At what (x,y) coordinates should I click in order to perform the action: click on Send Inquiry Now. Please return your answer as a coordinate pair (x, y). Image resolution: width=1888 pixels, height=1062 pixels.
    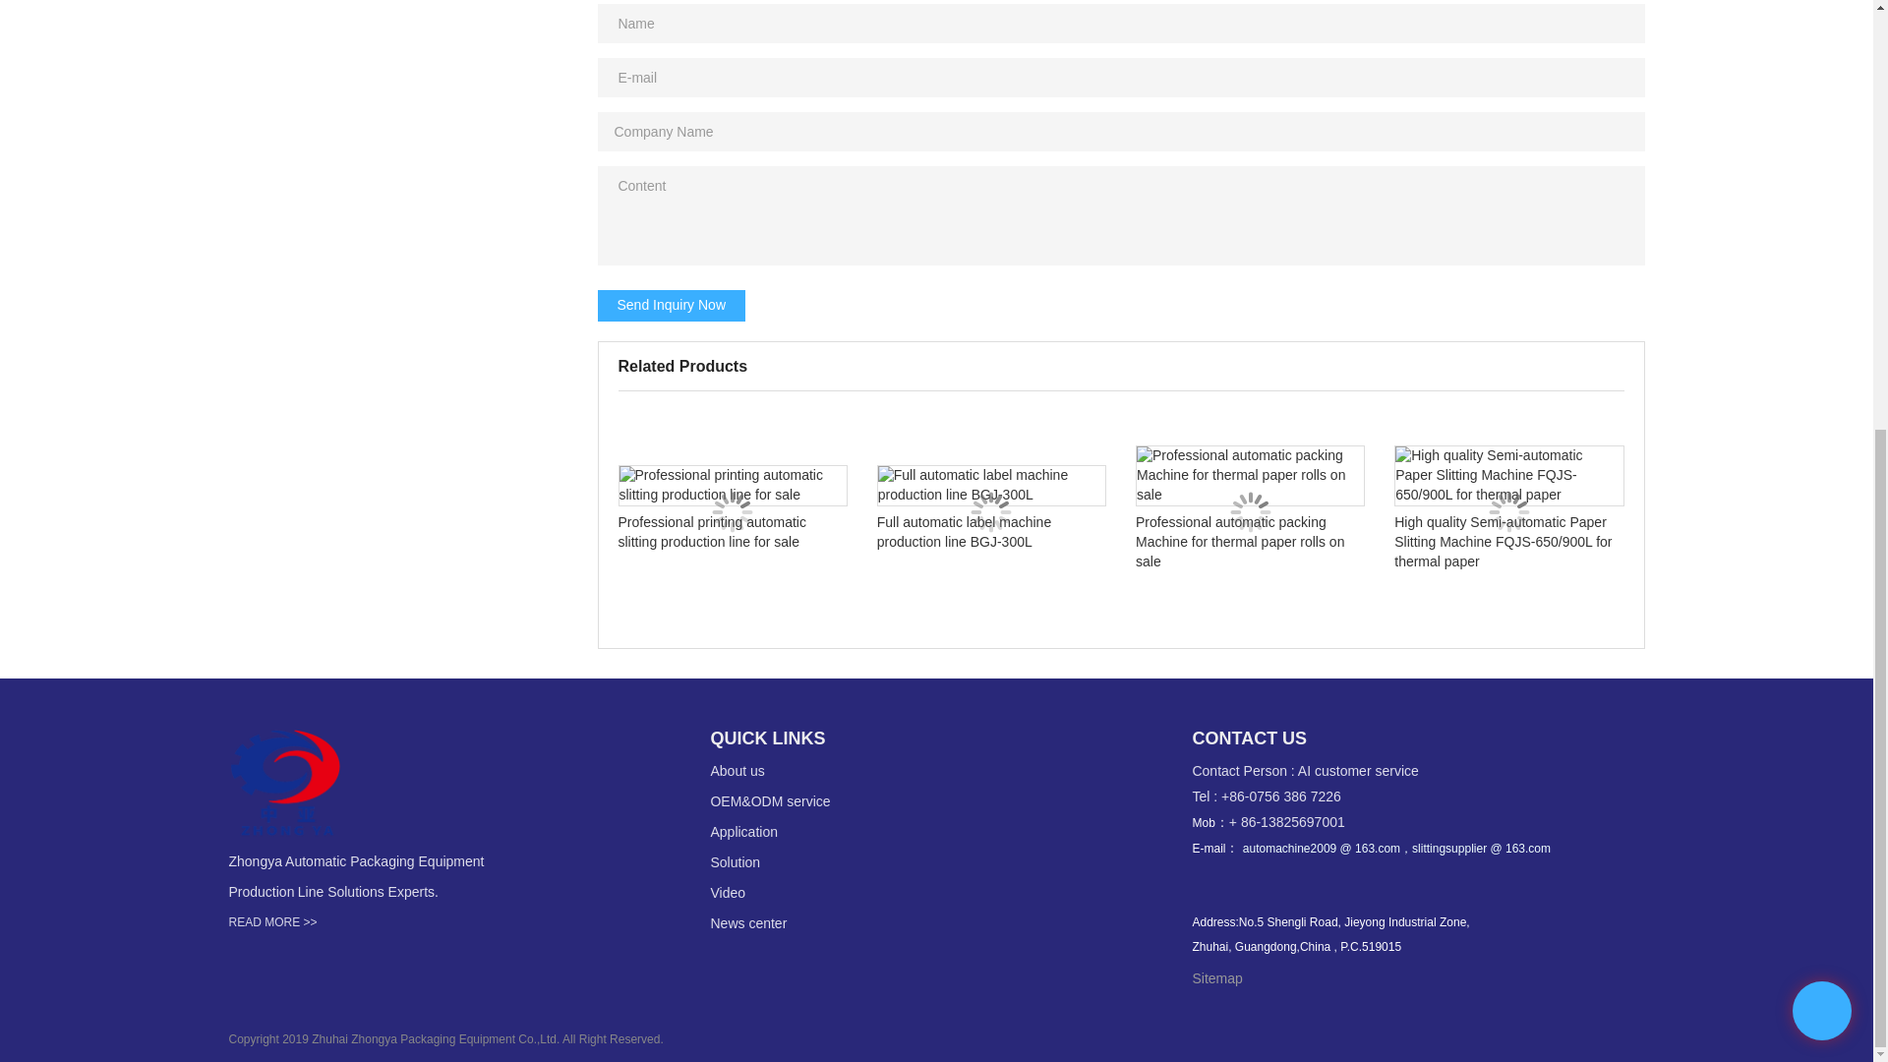
    Looking at the image, I should click on (672, 305).